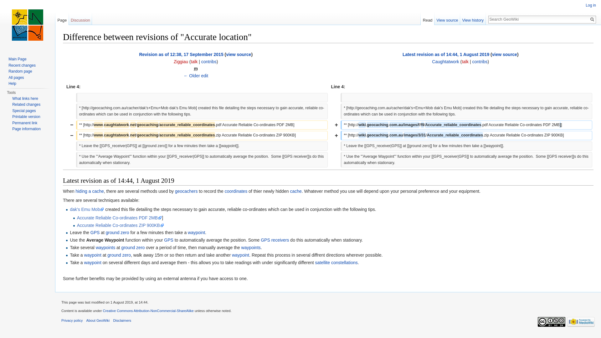 The height and width of the screenshot is (338, 601). Describe the element at coordinates (22, 65) in the screenshot. I see `Recent changes` at that location.